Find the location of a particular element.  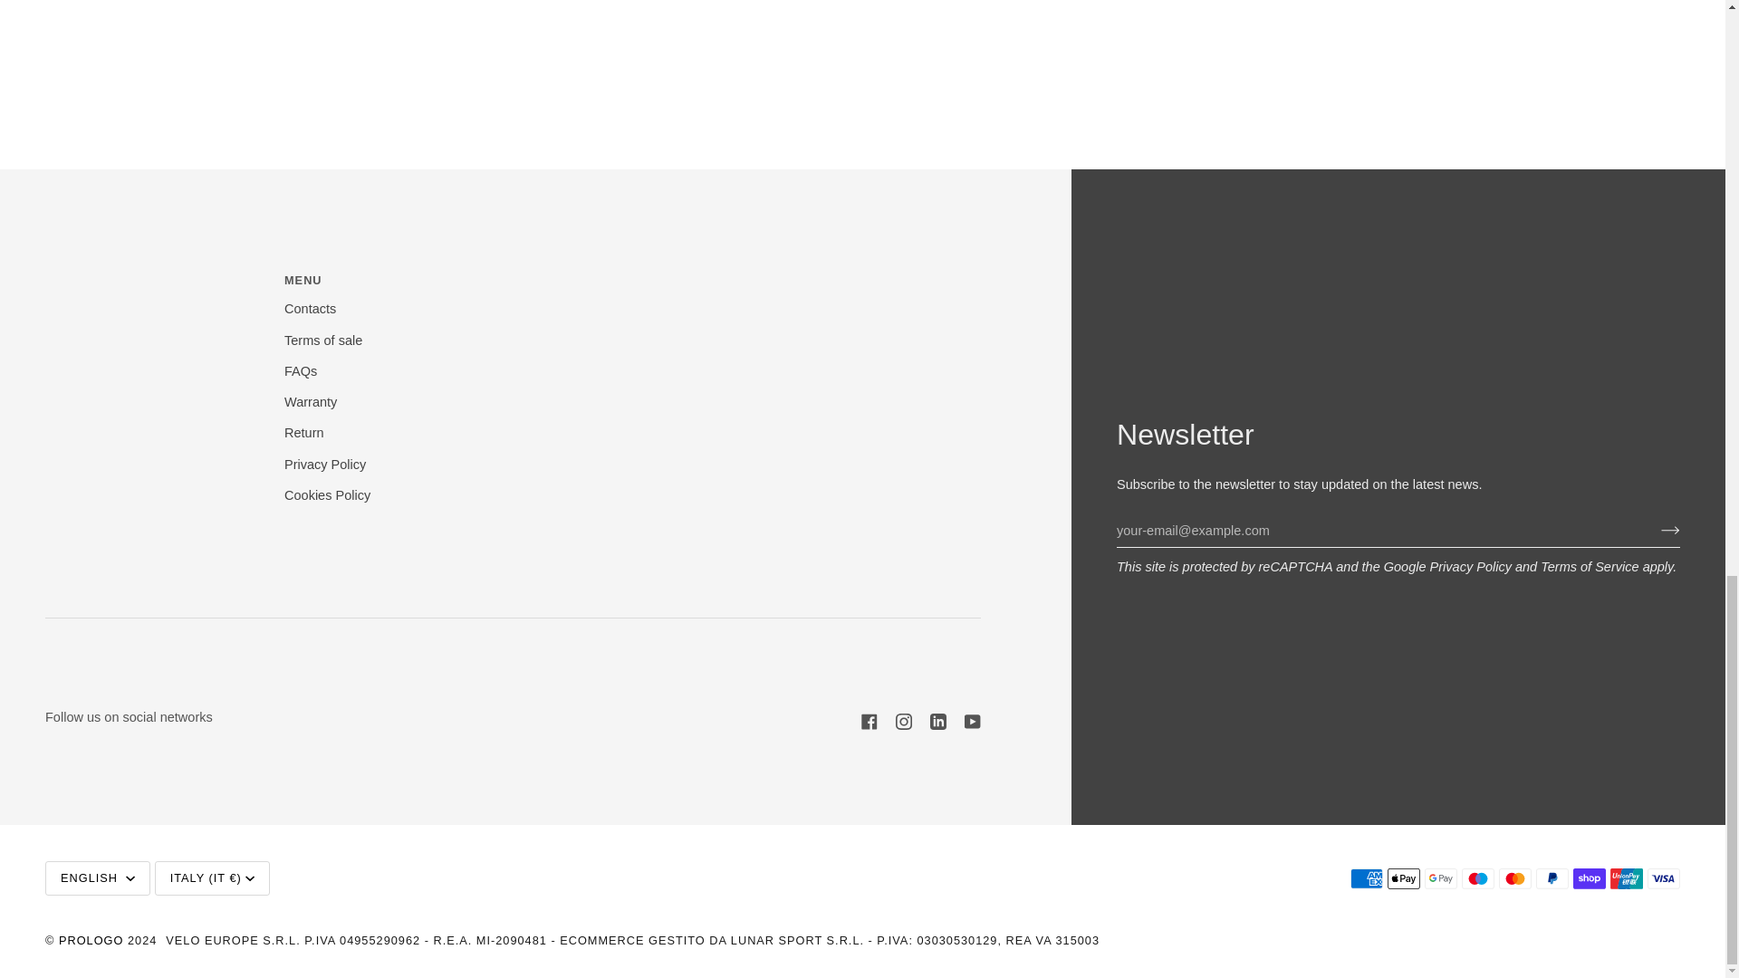

Instagram is located at coordinates (903, 721).